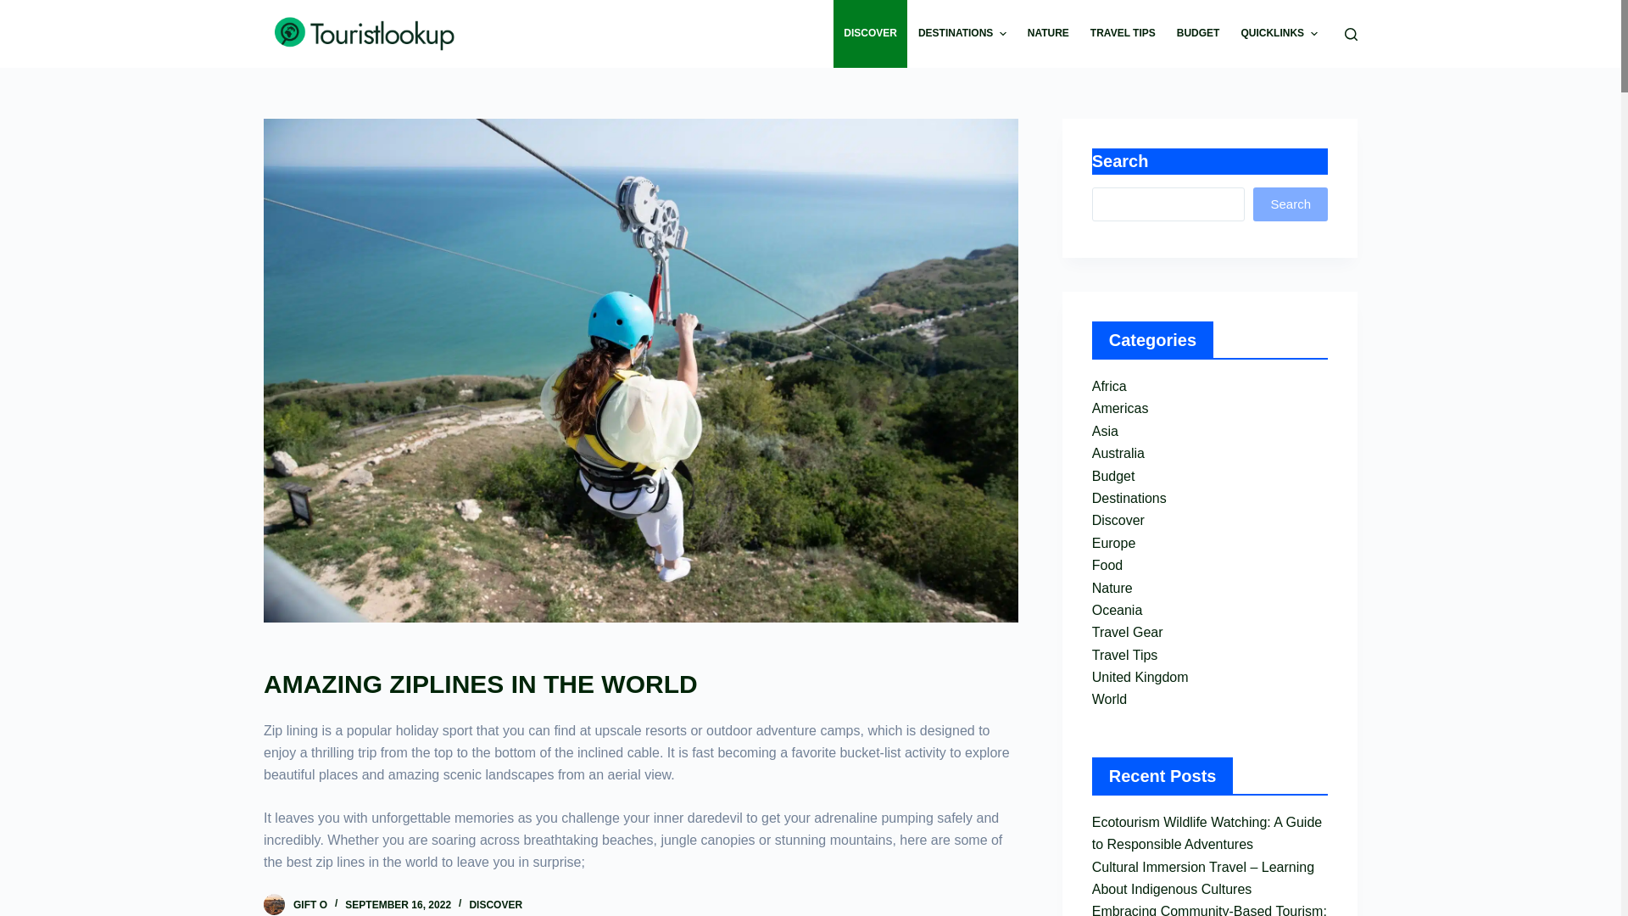 The image size is (1628, 916). I want to click on AMAZING ZIPLINES IN THE WORLD, so click(641, 684).